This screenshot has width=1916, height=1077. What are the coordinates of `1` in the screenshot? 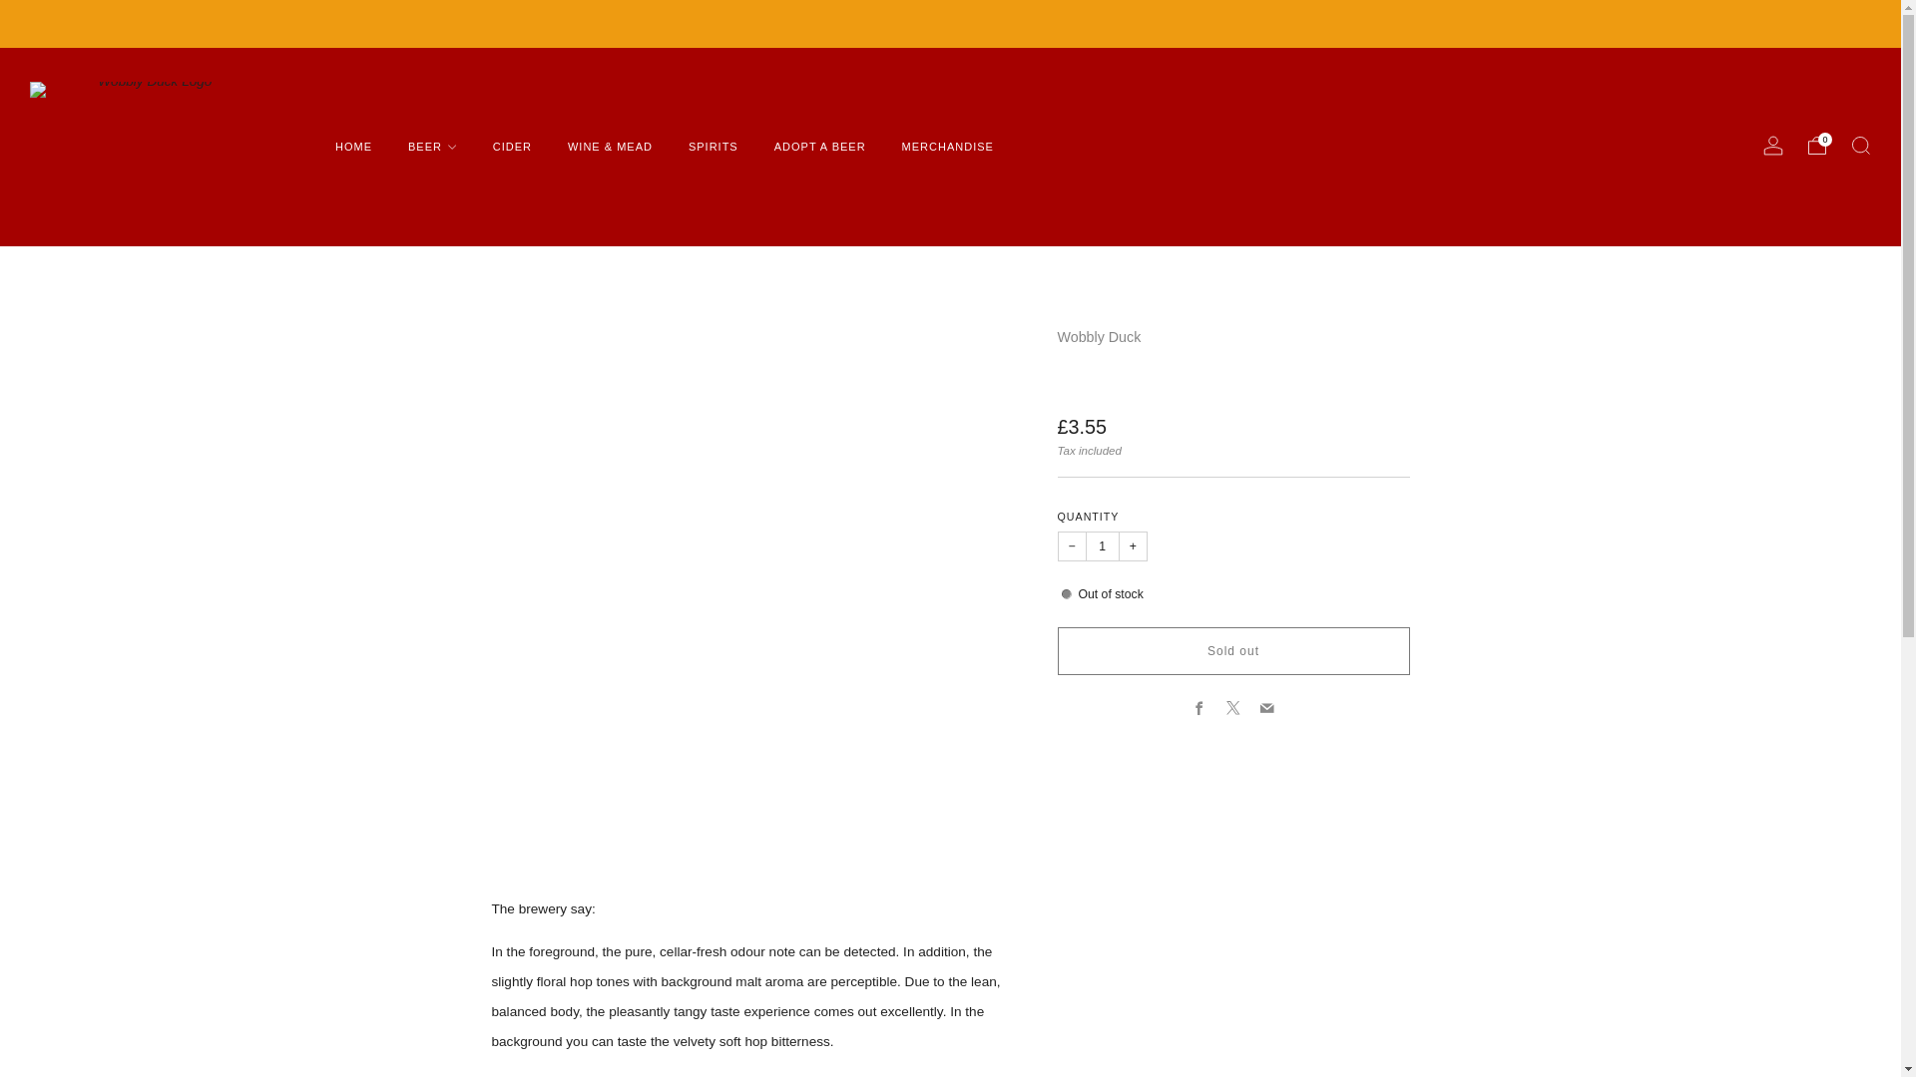 It's located at (1102, 544).